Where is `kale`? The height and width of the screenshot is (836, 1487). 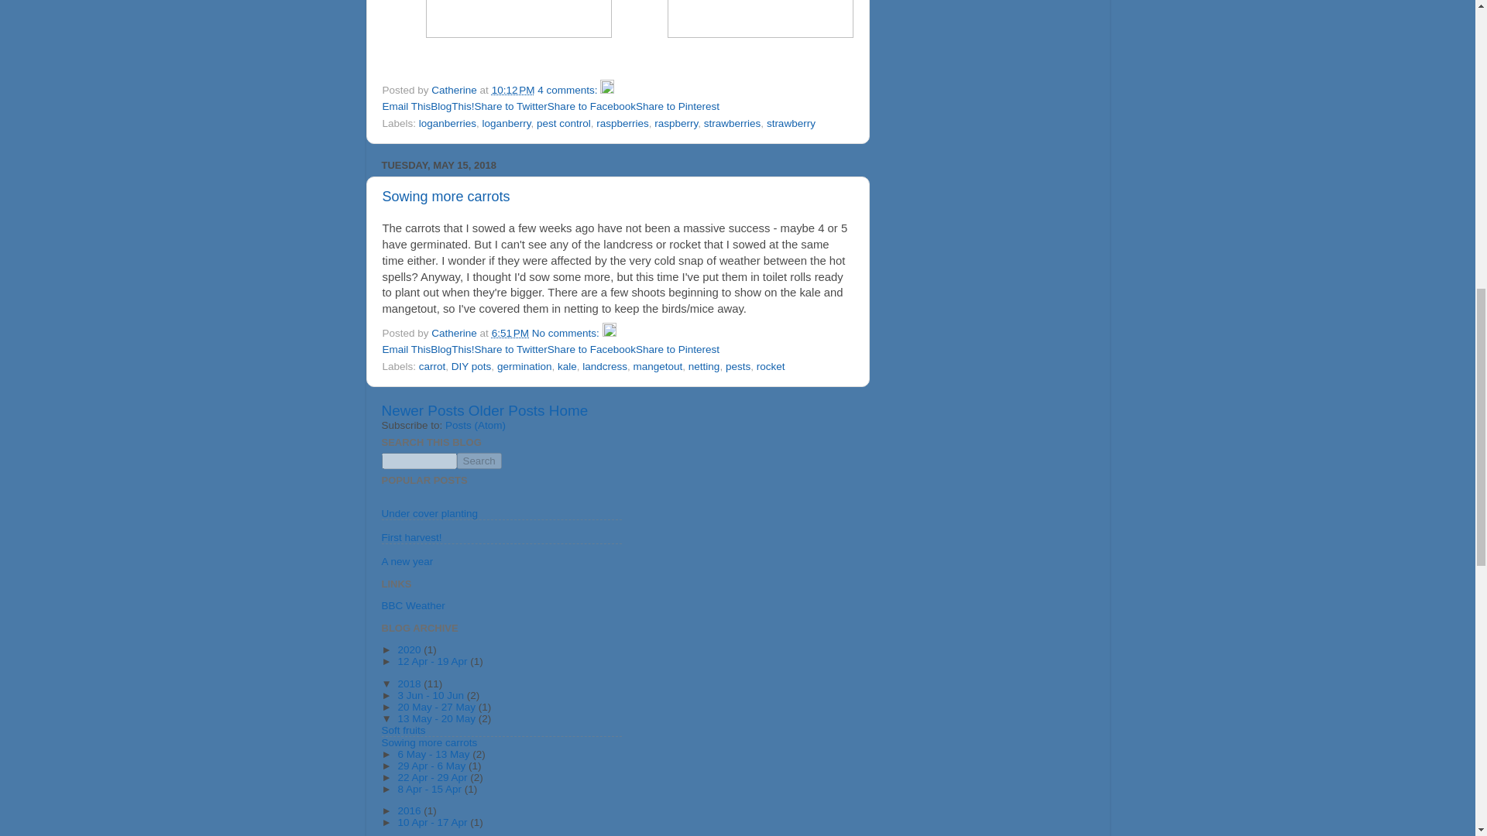
kale is located at coordinates (567, 365).